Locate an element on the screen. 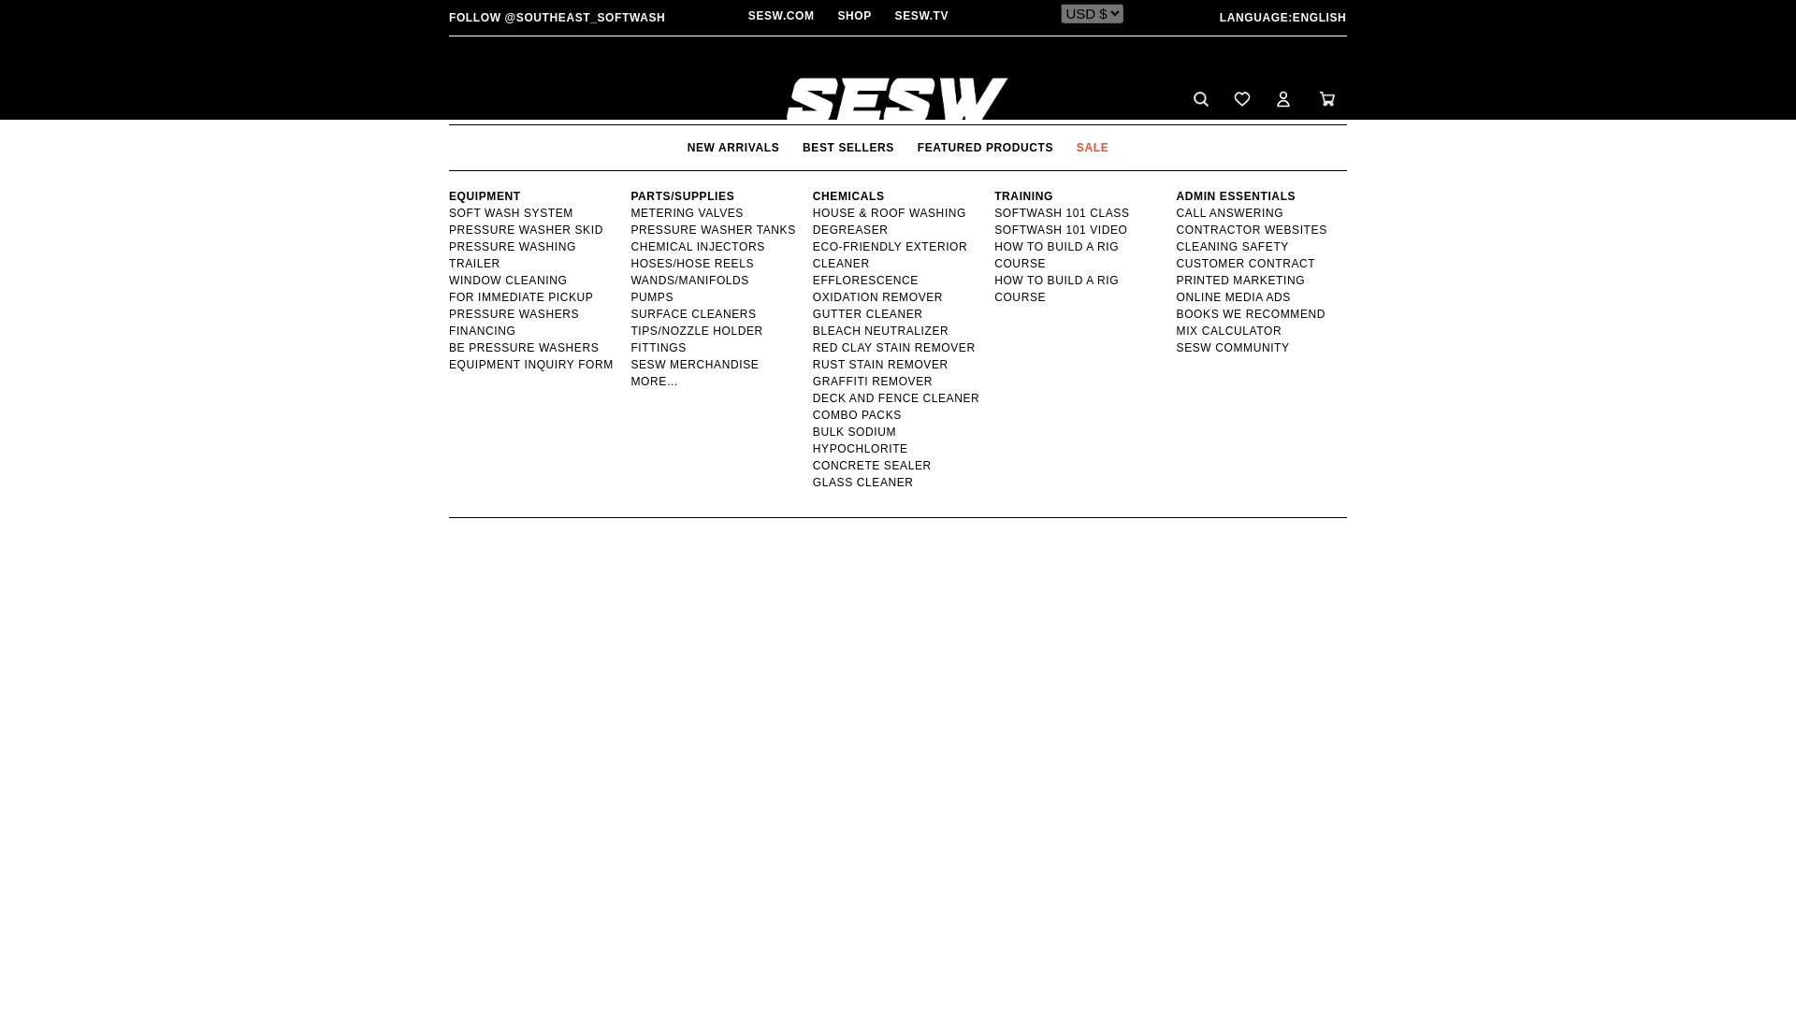 This screenshot has width=1796, height=1010. SESW.TV is located at coordinates (922, 15).